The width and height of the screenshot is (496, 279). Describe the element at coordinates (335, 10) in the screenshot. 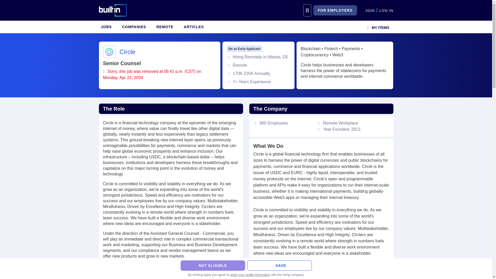

I see `FOR EMPLOYERS` at that location.